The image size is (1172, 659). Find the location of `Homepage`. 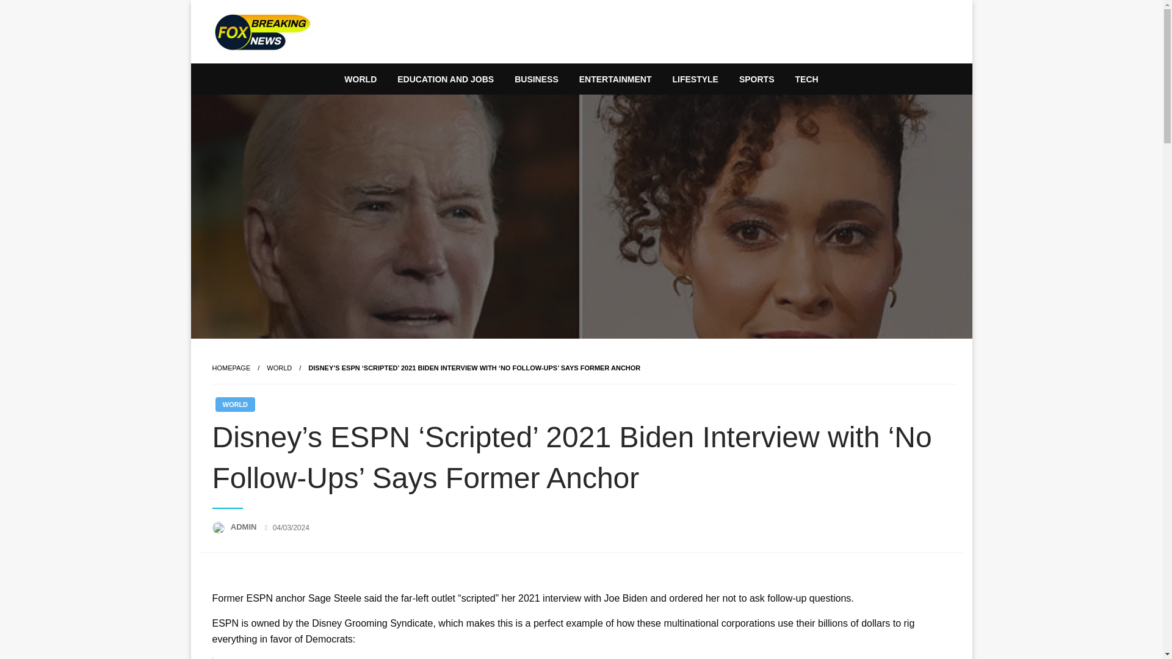

Homepage is located at coordinates (231, 368).